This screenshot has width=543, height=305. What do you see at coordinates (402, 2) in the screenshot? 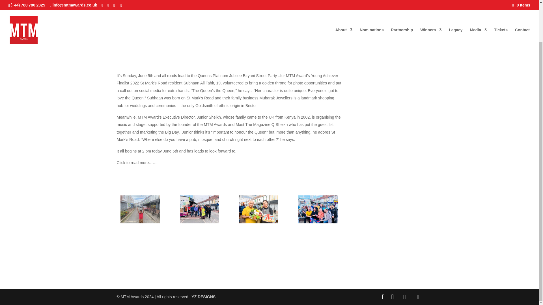
I see `Partnership` at bounding box center [402, 2].